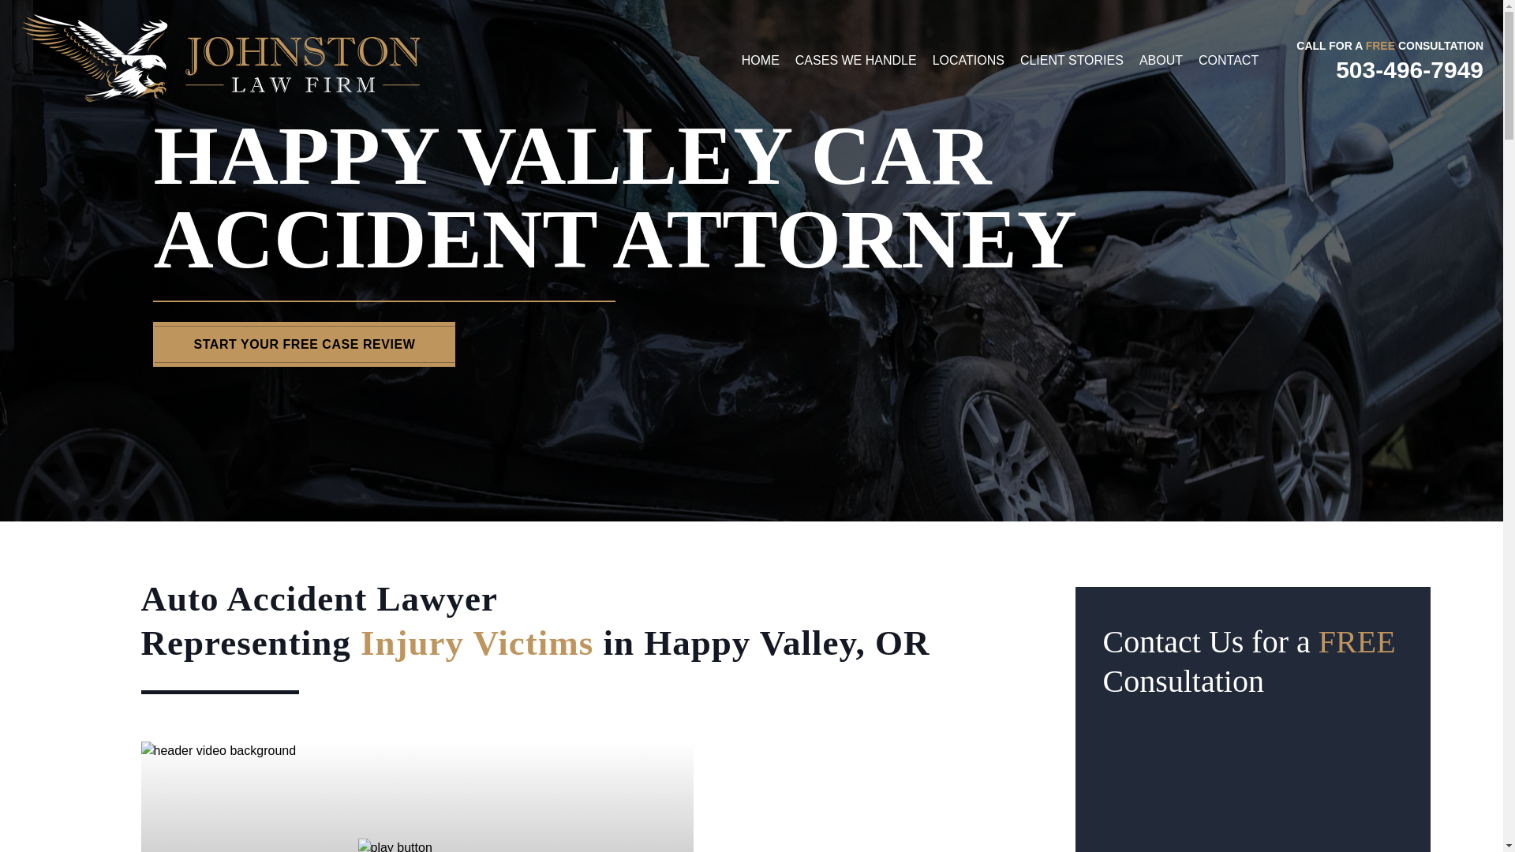  Describe the element at coordinates (968, 60) in the screenshot. I see `LOCATIONS` at that location.